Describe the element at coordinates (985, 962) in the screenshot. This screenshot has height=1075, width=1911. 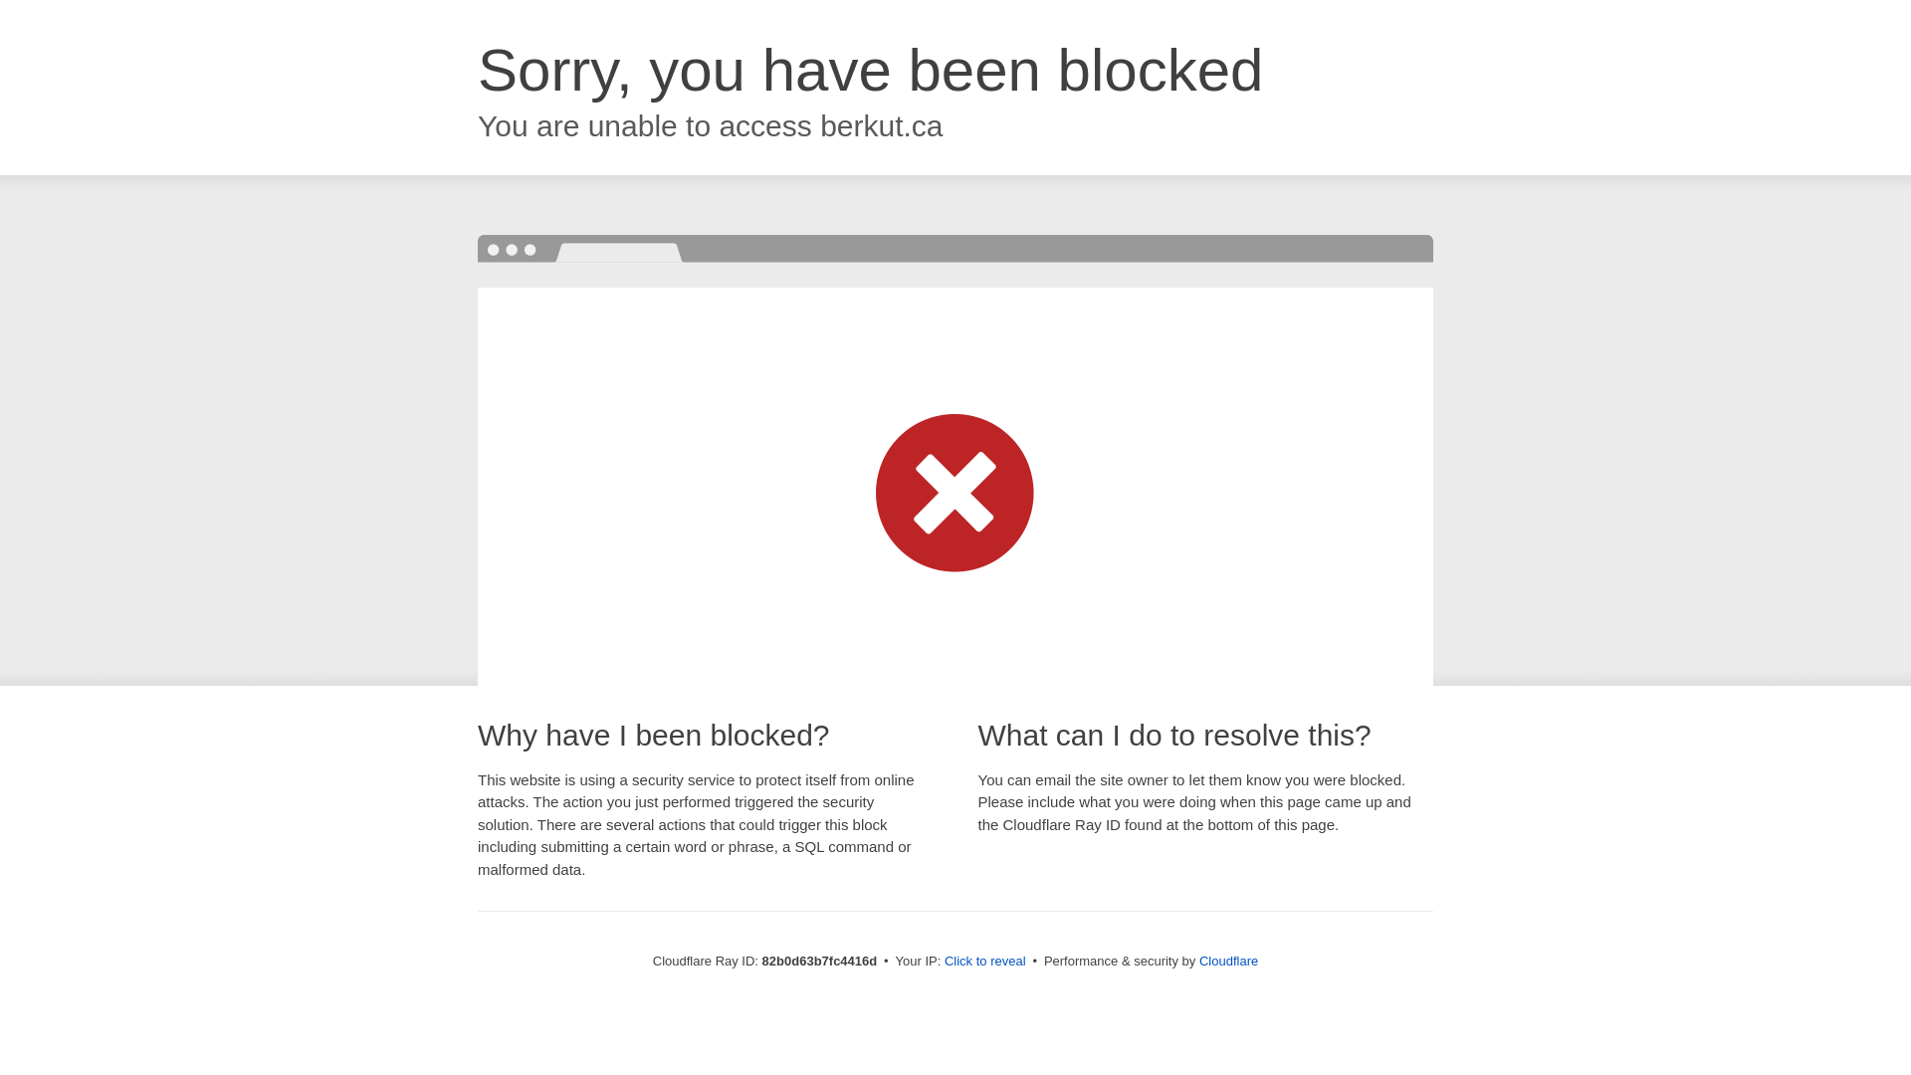
I see `Click to reveal` at that location.